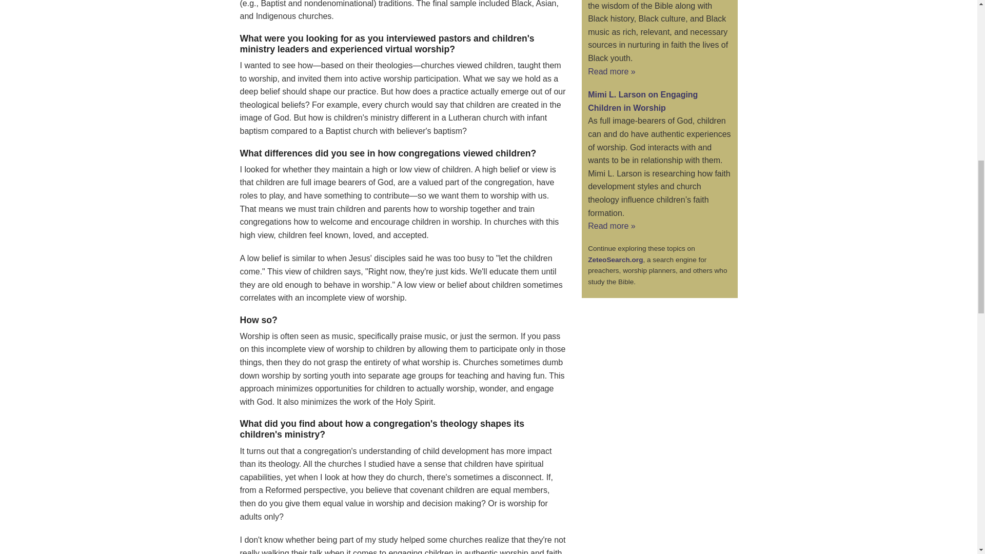 The width and height of the screenshot is (985, 554). What do you see at coordinates (642, 102) in the screenshot?
I see `Read more...` at bounding box center [642, 102].